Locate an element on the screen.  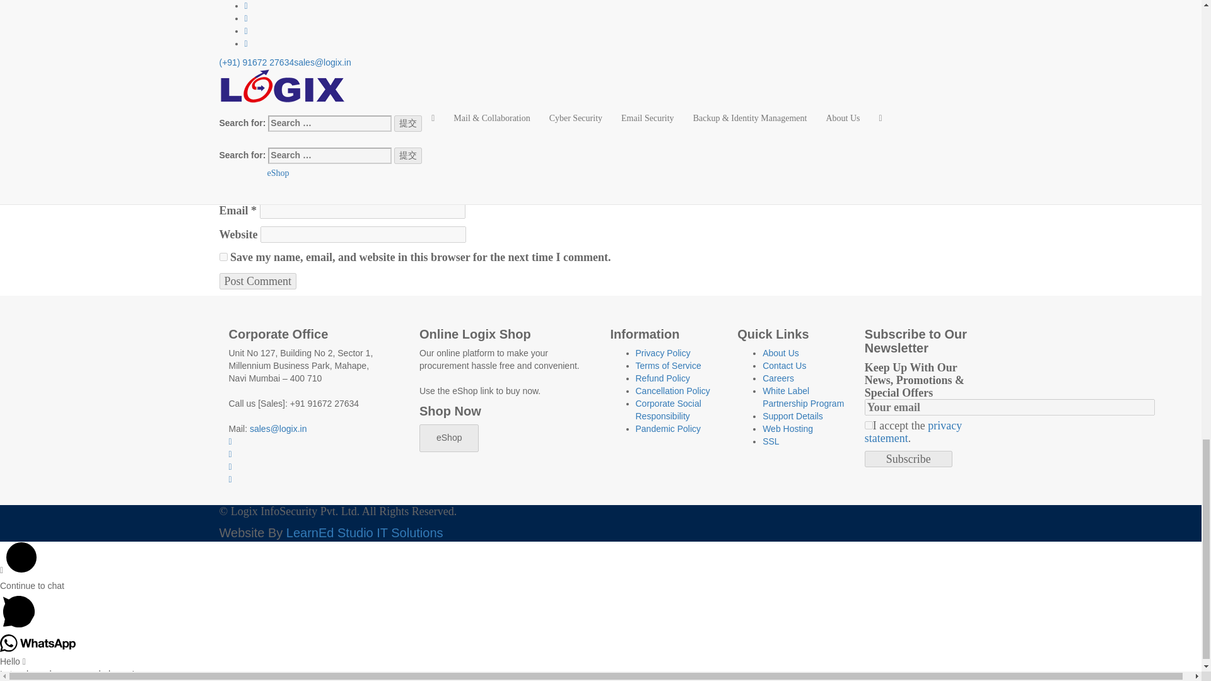
WhatsApp is located at coordinates (38, 643).